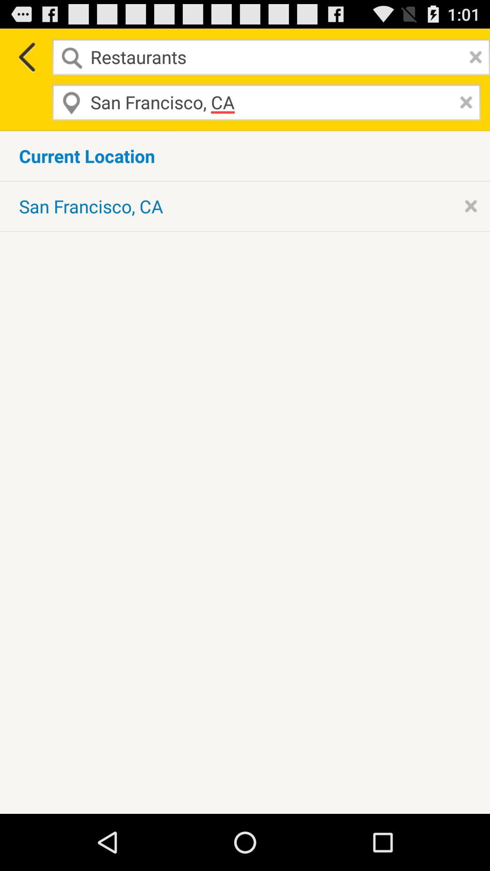  I want to click on delete current location, so click(471, 206).